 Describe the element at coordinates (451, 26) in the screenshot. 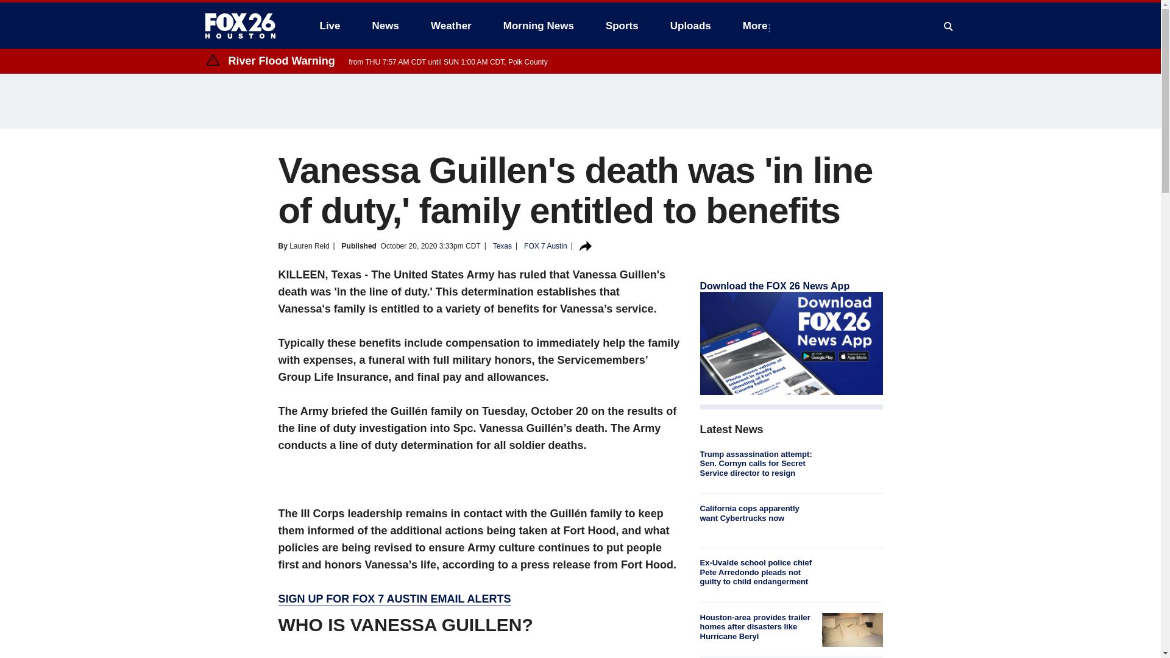

I see `Weather` at that location.